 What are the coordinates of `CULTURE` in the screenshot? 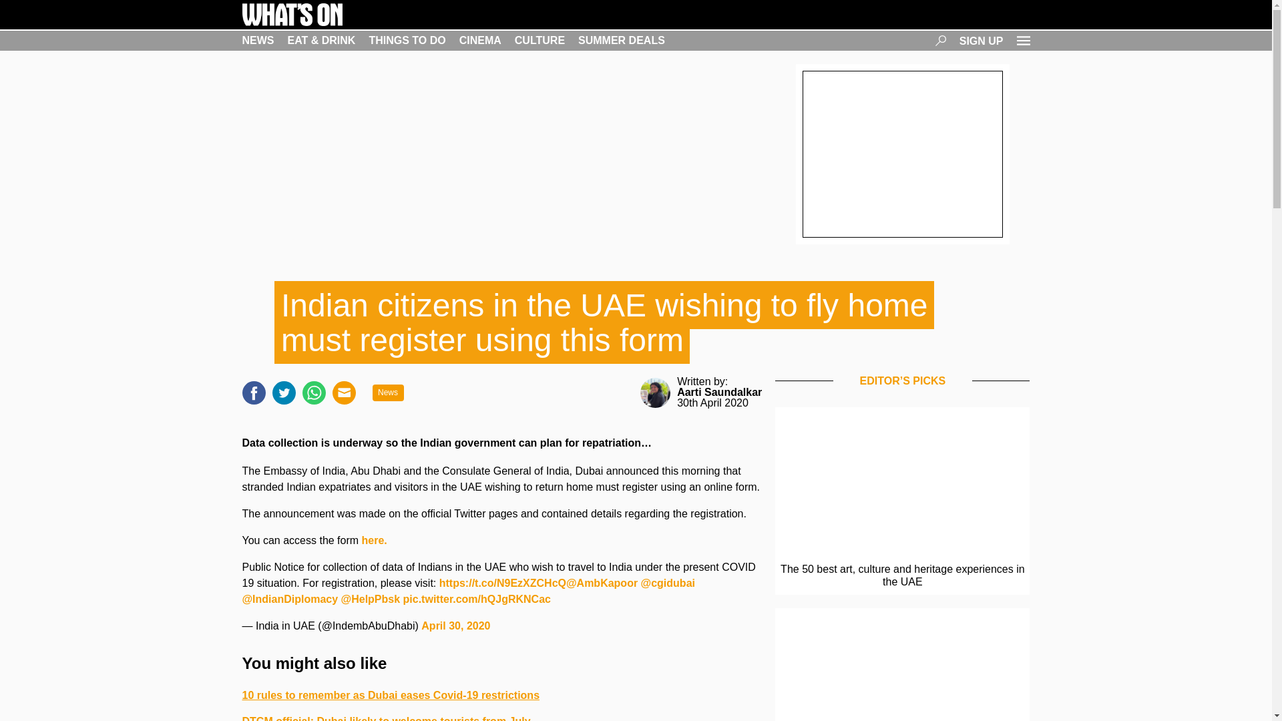 It's located at (540, 40).